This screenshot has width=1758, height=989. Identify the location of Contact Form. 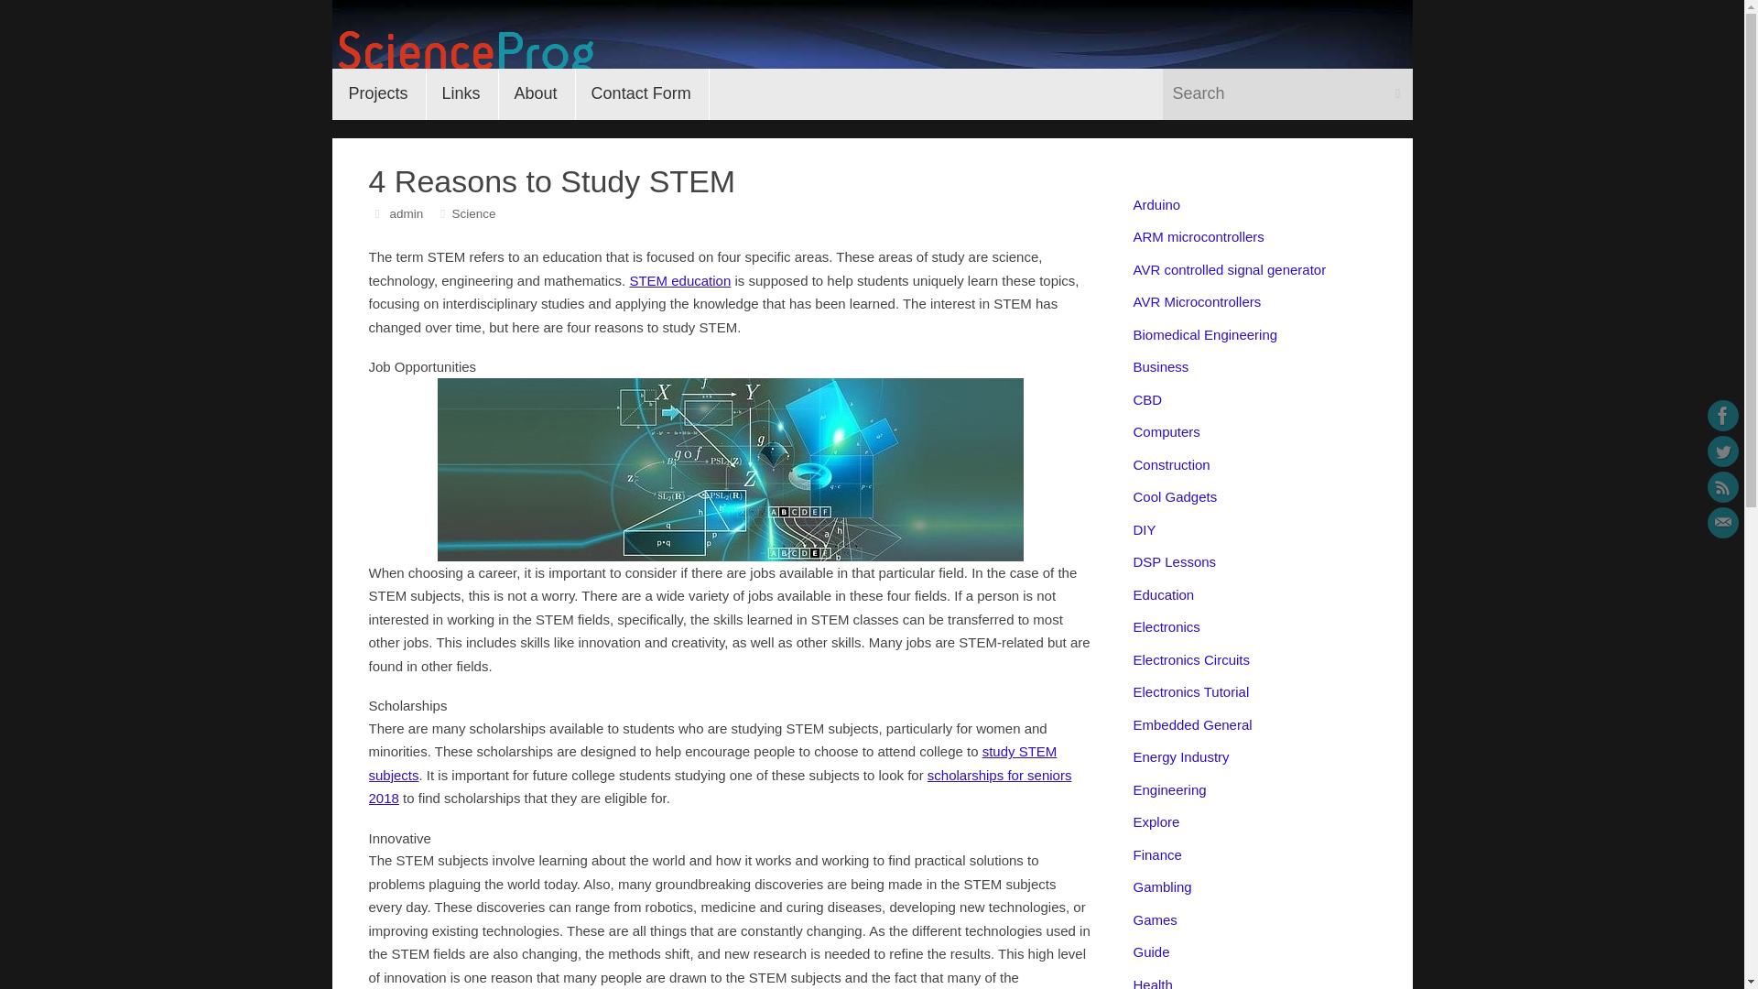
(641, 93).